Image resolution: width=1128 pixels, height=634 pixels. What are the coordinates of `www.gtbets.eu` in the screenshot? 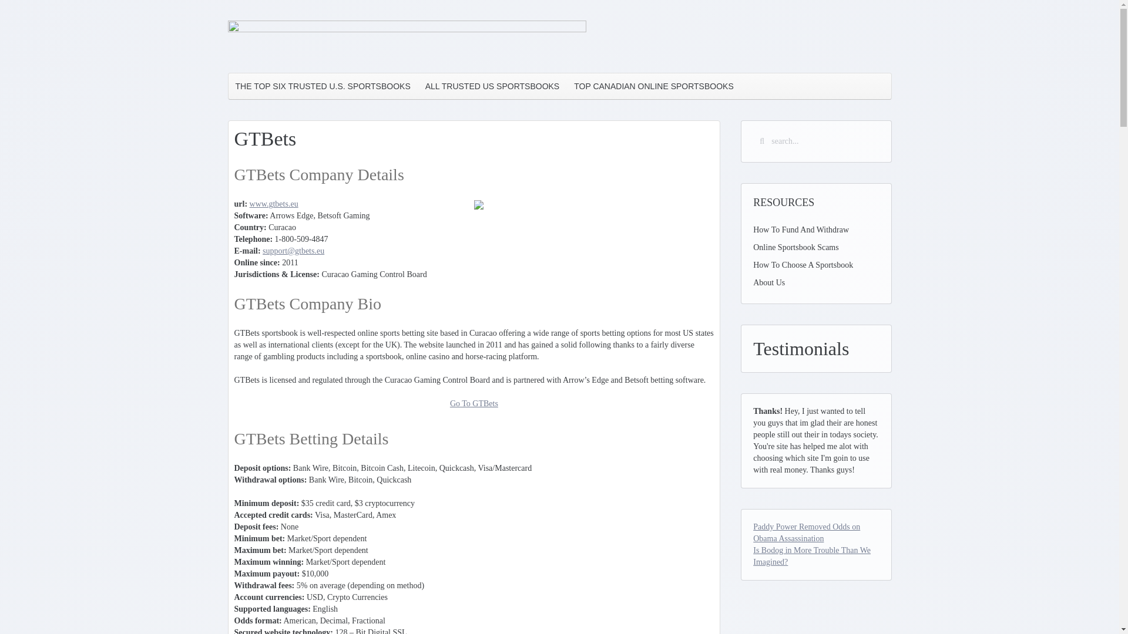 It's located at (274, 204).